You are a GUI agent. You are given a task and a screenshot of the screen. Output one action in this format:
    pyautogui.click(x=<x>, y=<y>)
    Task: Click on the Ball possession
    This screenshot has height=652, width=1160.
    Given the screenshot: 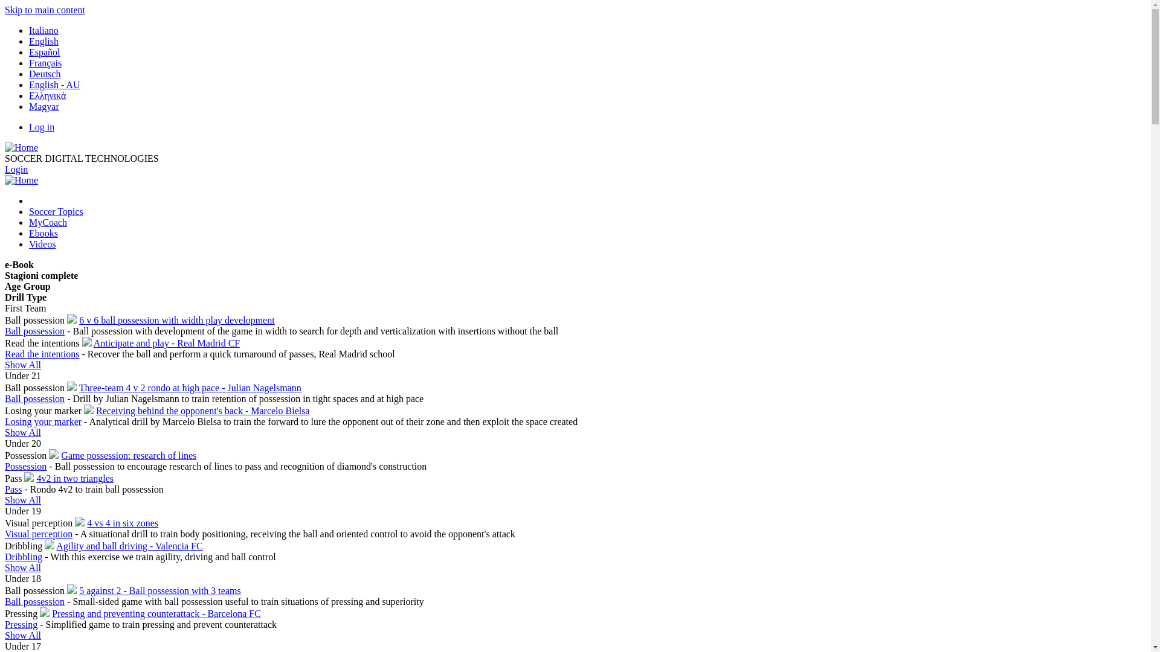 What is the action you would take?
    pyautogui.click(x=35, y=331)
    